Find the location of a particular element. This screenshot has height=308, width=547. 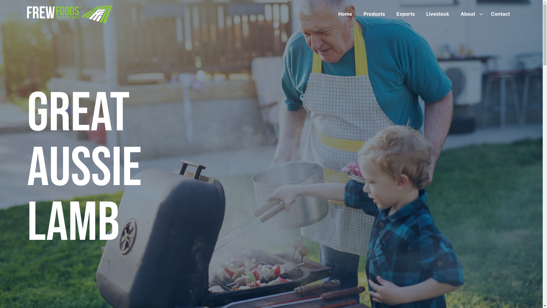

Products is located at coordinates (374, 14).